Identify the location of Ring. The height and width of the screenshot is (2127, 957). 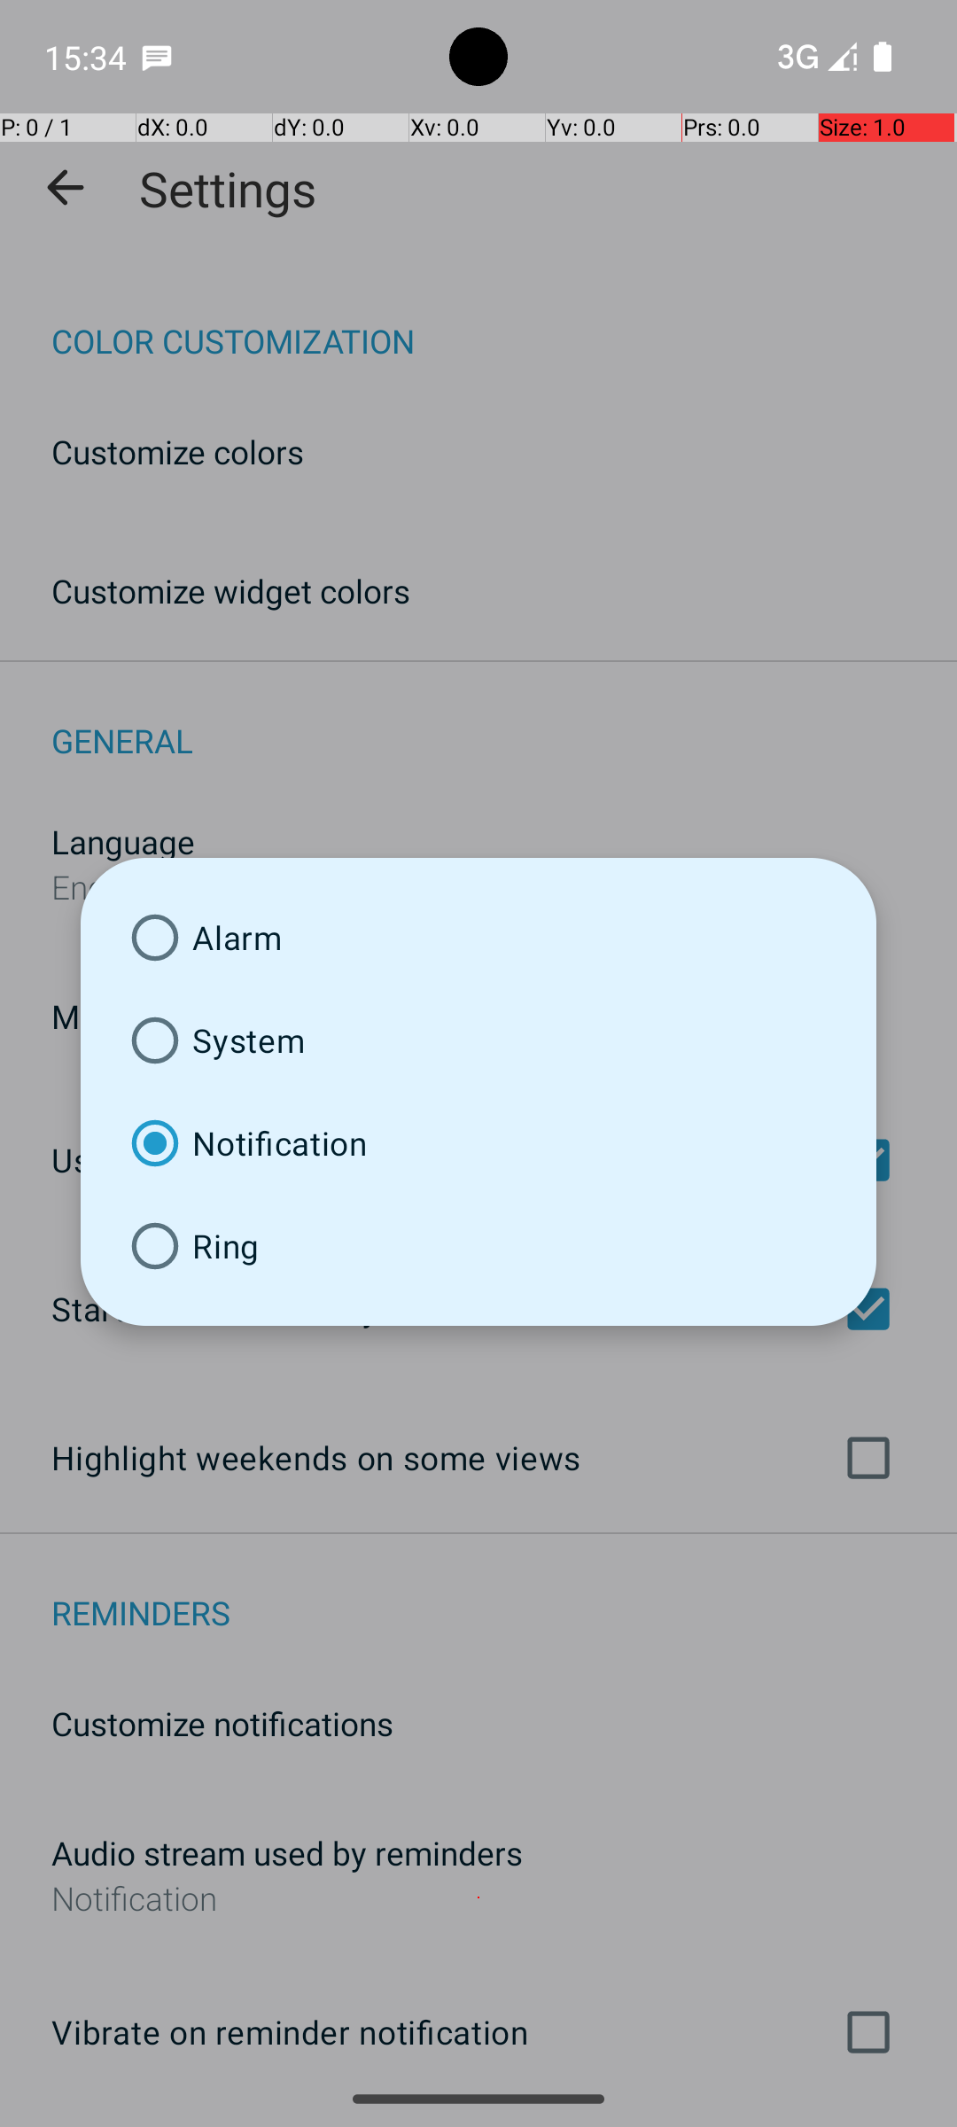
(478, 1246).